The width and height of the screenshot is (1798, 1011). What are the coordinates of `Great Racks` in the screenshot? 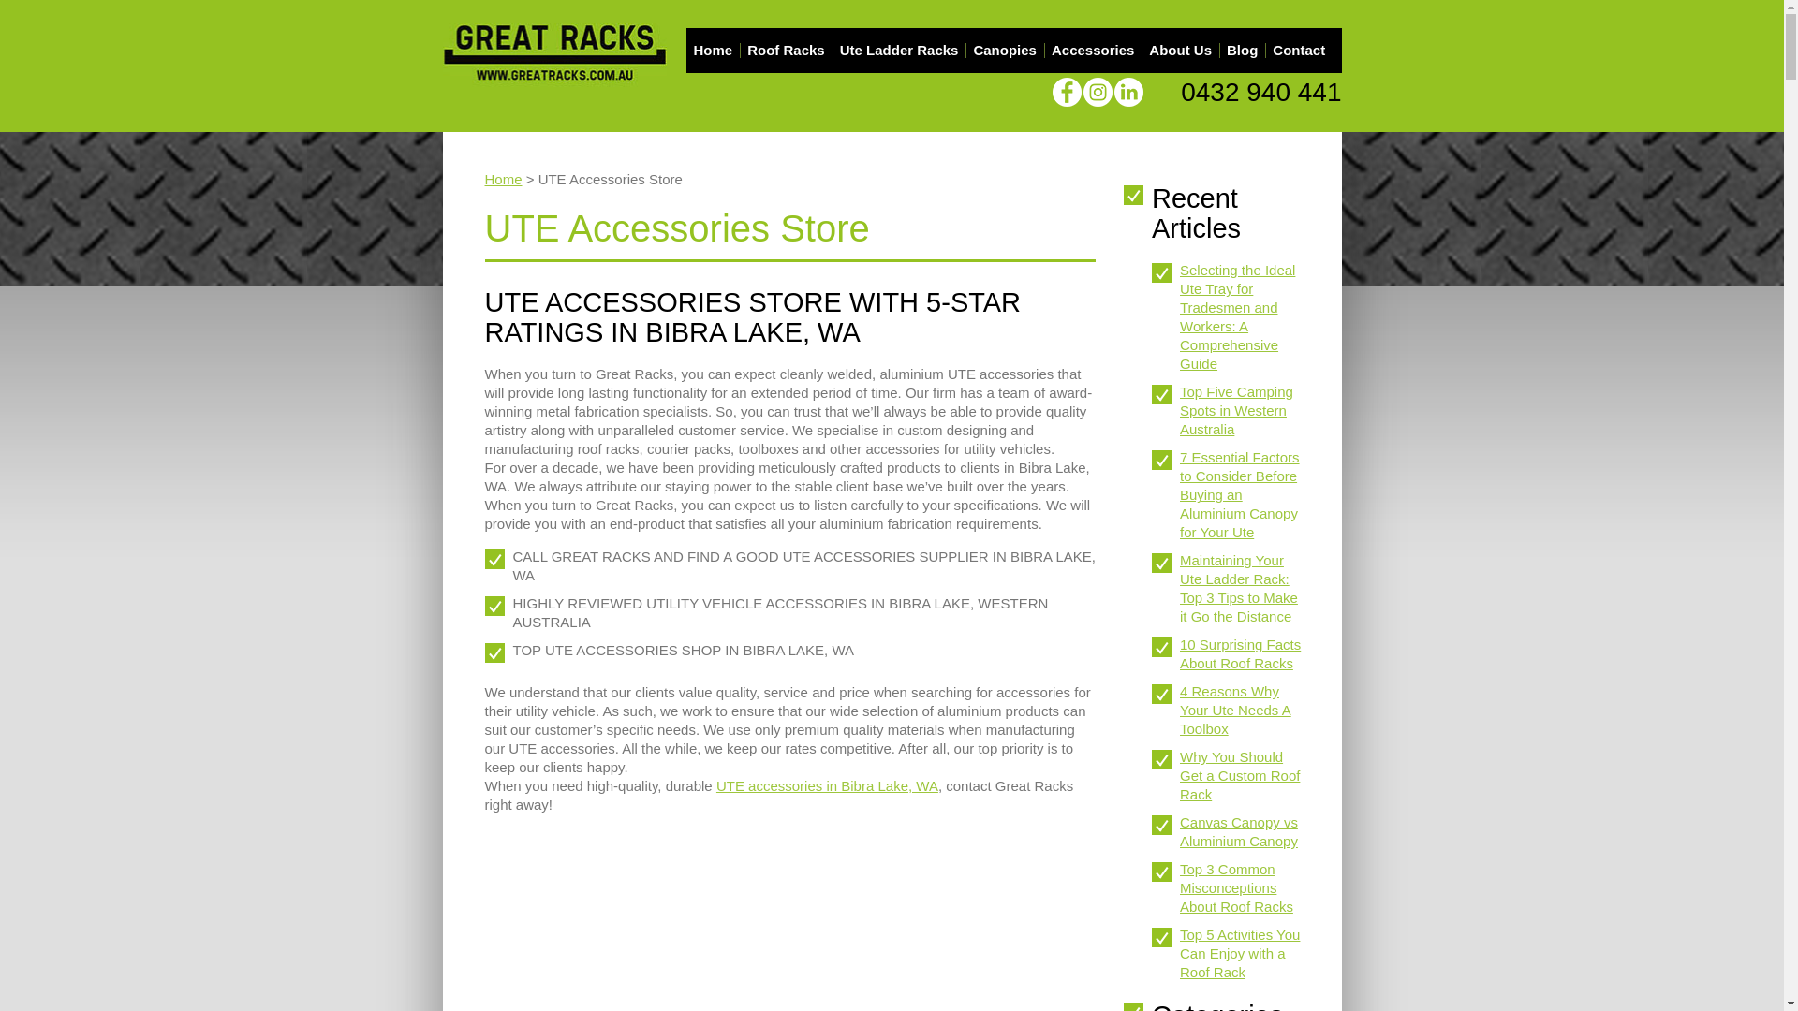 It's located at (554, 54).